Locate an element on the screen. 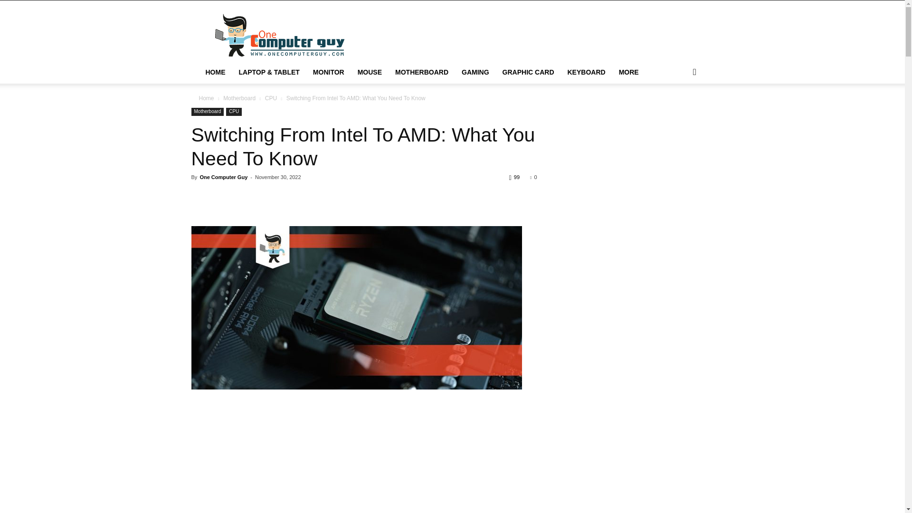 Image resolution: width=912 pixels, height=513 pixels. View all posts in Motherboard is located at coordinates (239, 98).